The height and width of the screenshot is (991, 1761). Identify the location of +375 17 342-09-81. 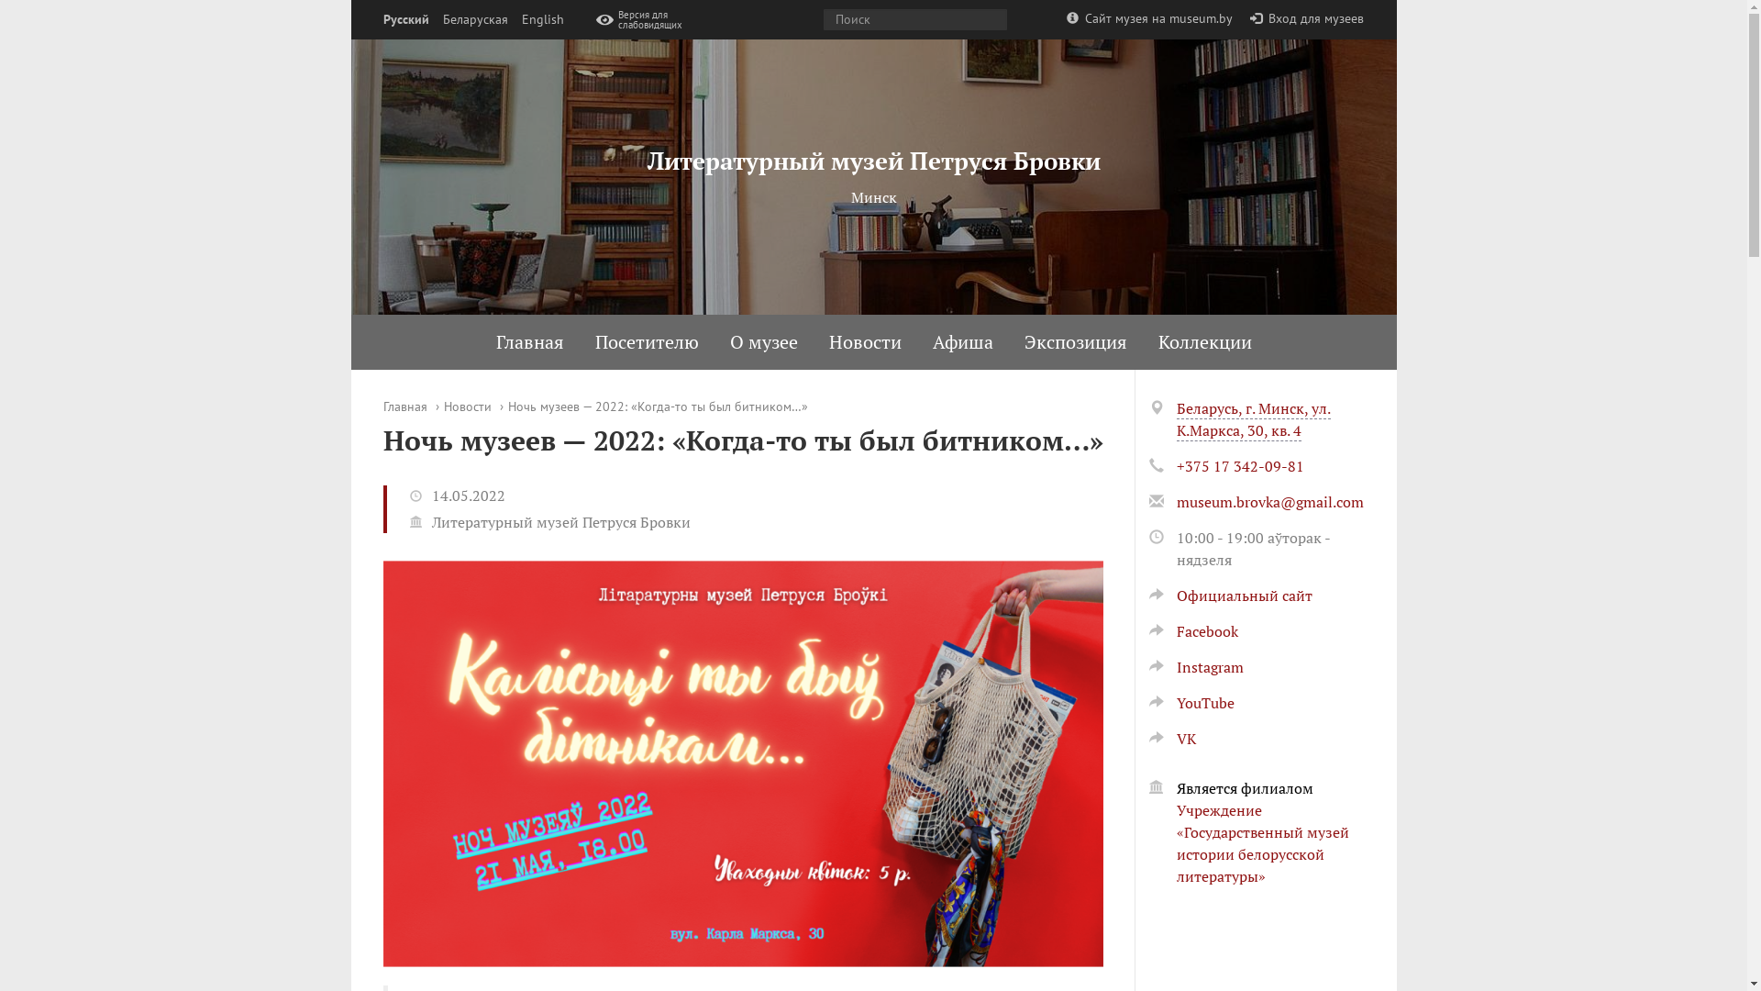
(1240, 466).